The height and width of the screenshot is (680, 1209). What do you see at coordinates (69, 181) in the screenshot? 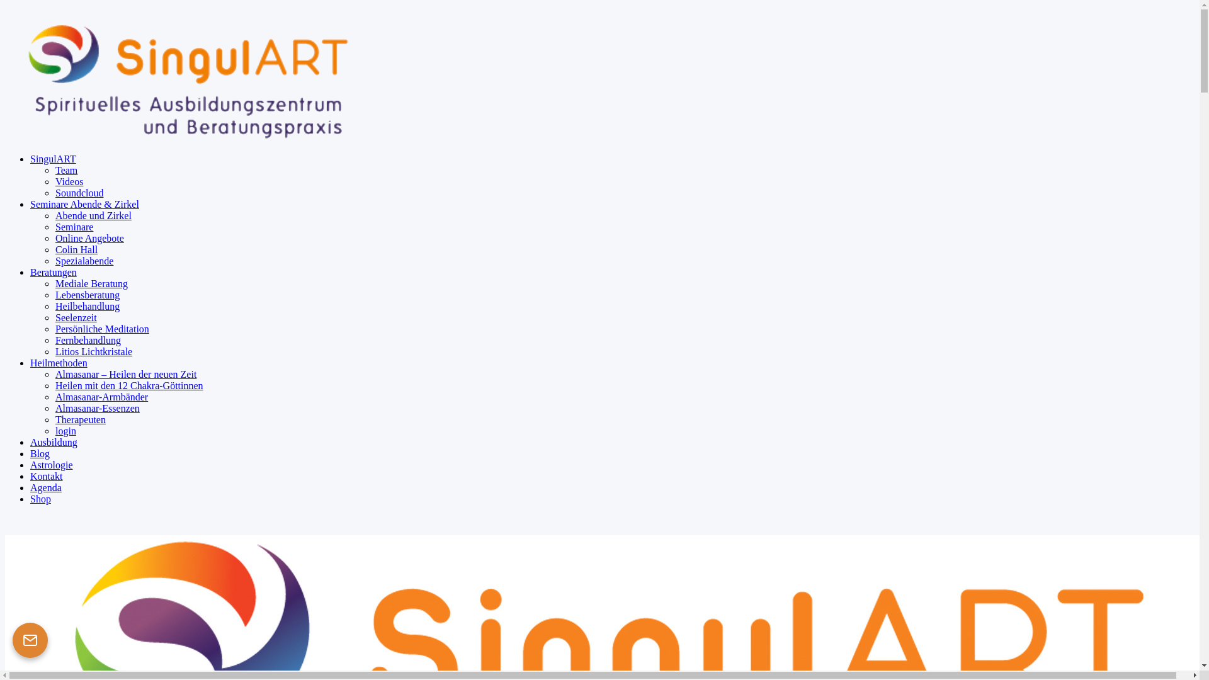
I see `Videos` at bounding box center [69, 181].